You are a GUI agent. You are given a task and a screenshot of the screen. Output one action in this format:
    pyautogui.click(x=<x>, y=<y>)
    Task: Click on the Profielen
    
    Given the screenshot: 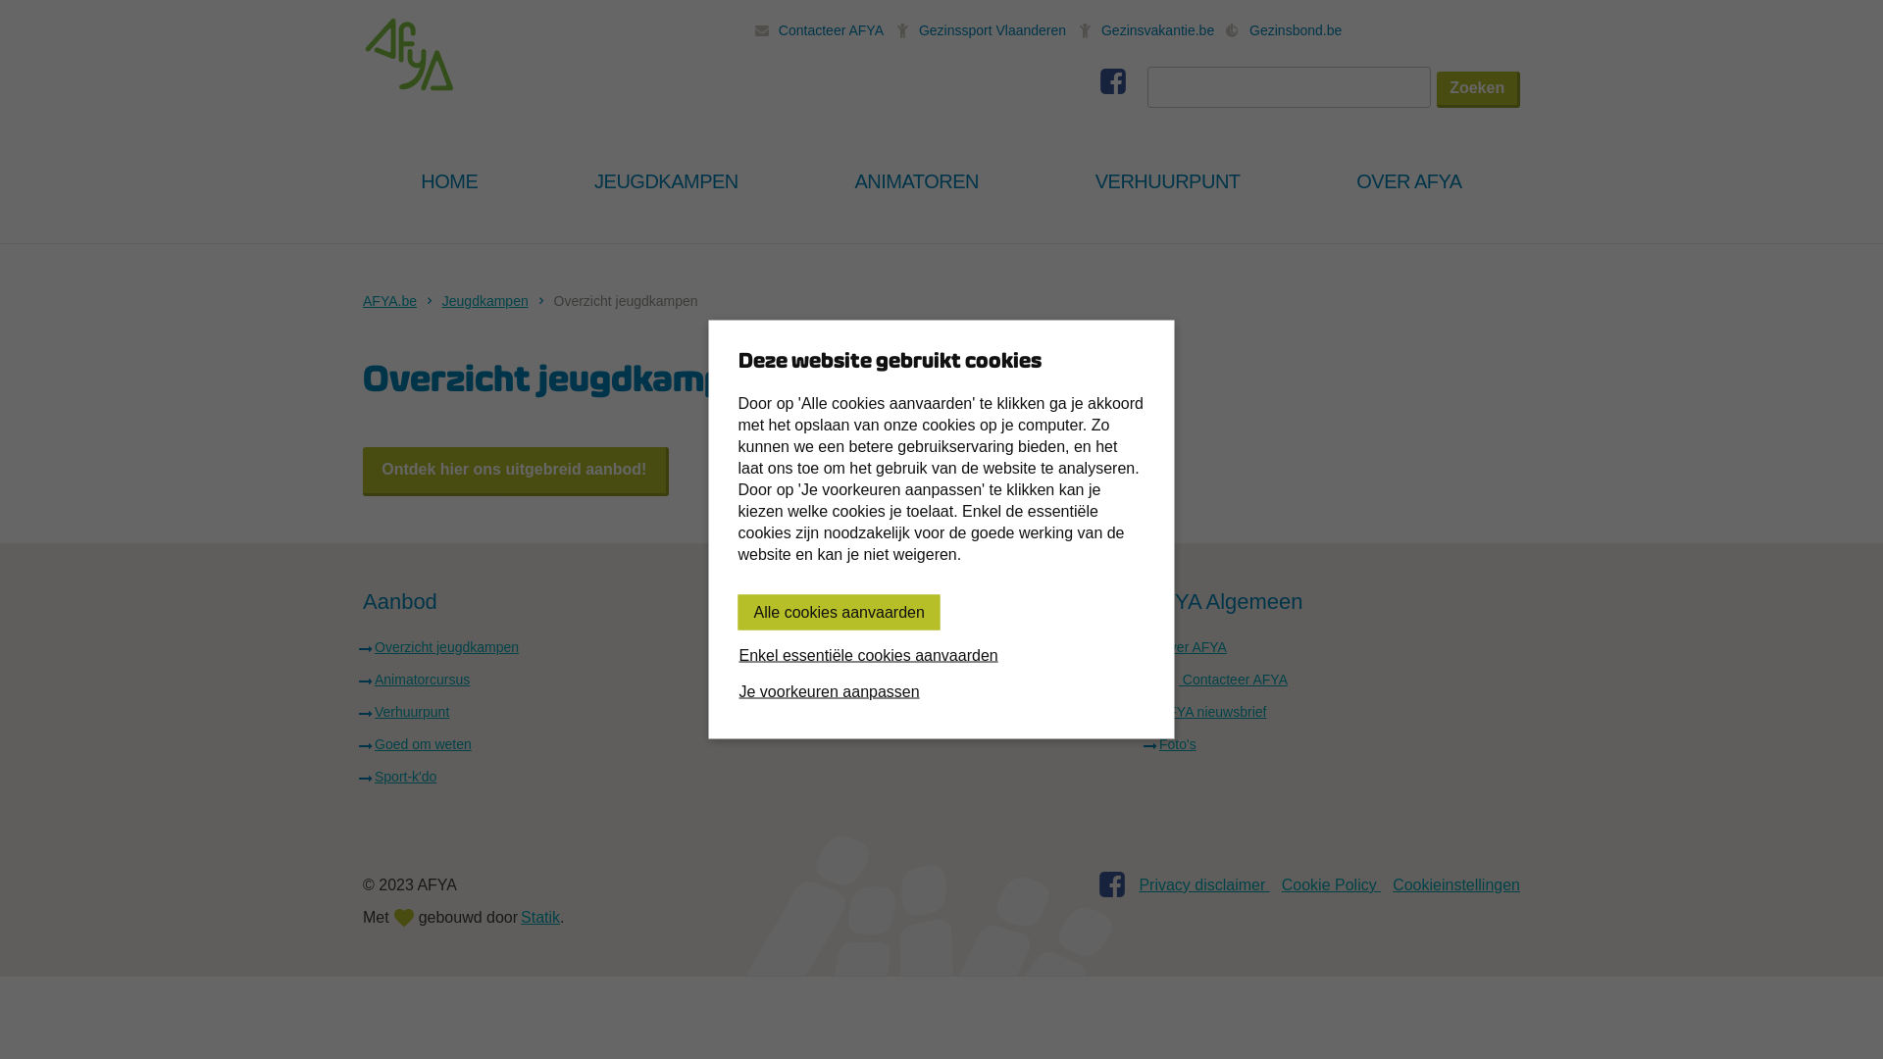 What is the action you would take?
    pyautogui.click(x=794, y=680)
    